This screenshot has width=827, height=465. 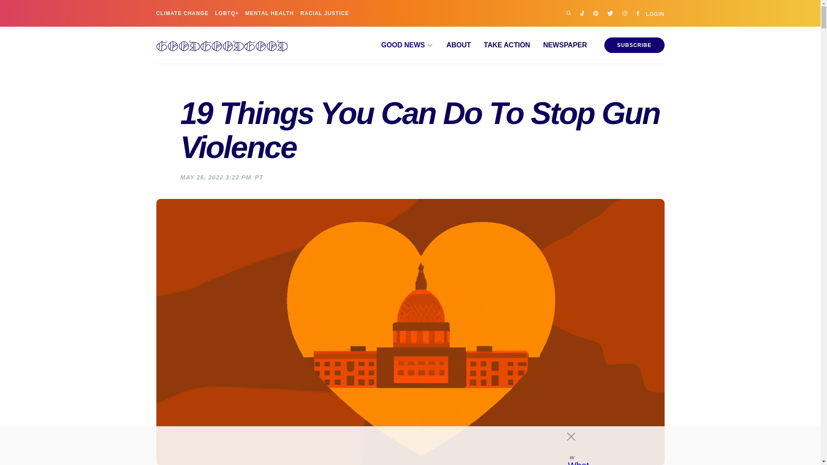 What do you see at coordinates (452, 45) in the screenshot?
I see `ABOUT` at bounding box center [452, 45].